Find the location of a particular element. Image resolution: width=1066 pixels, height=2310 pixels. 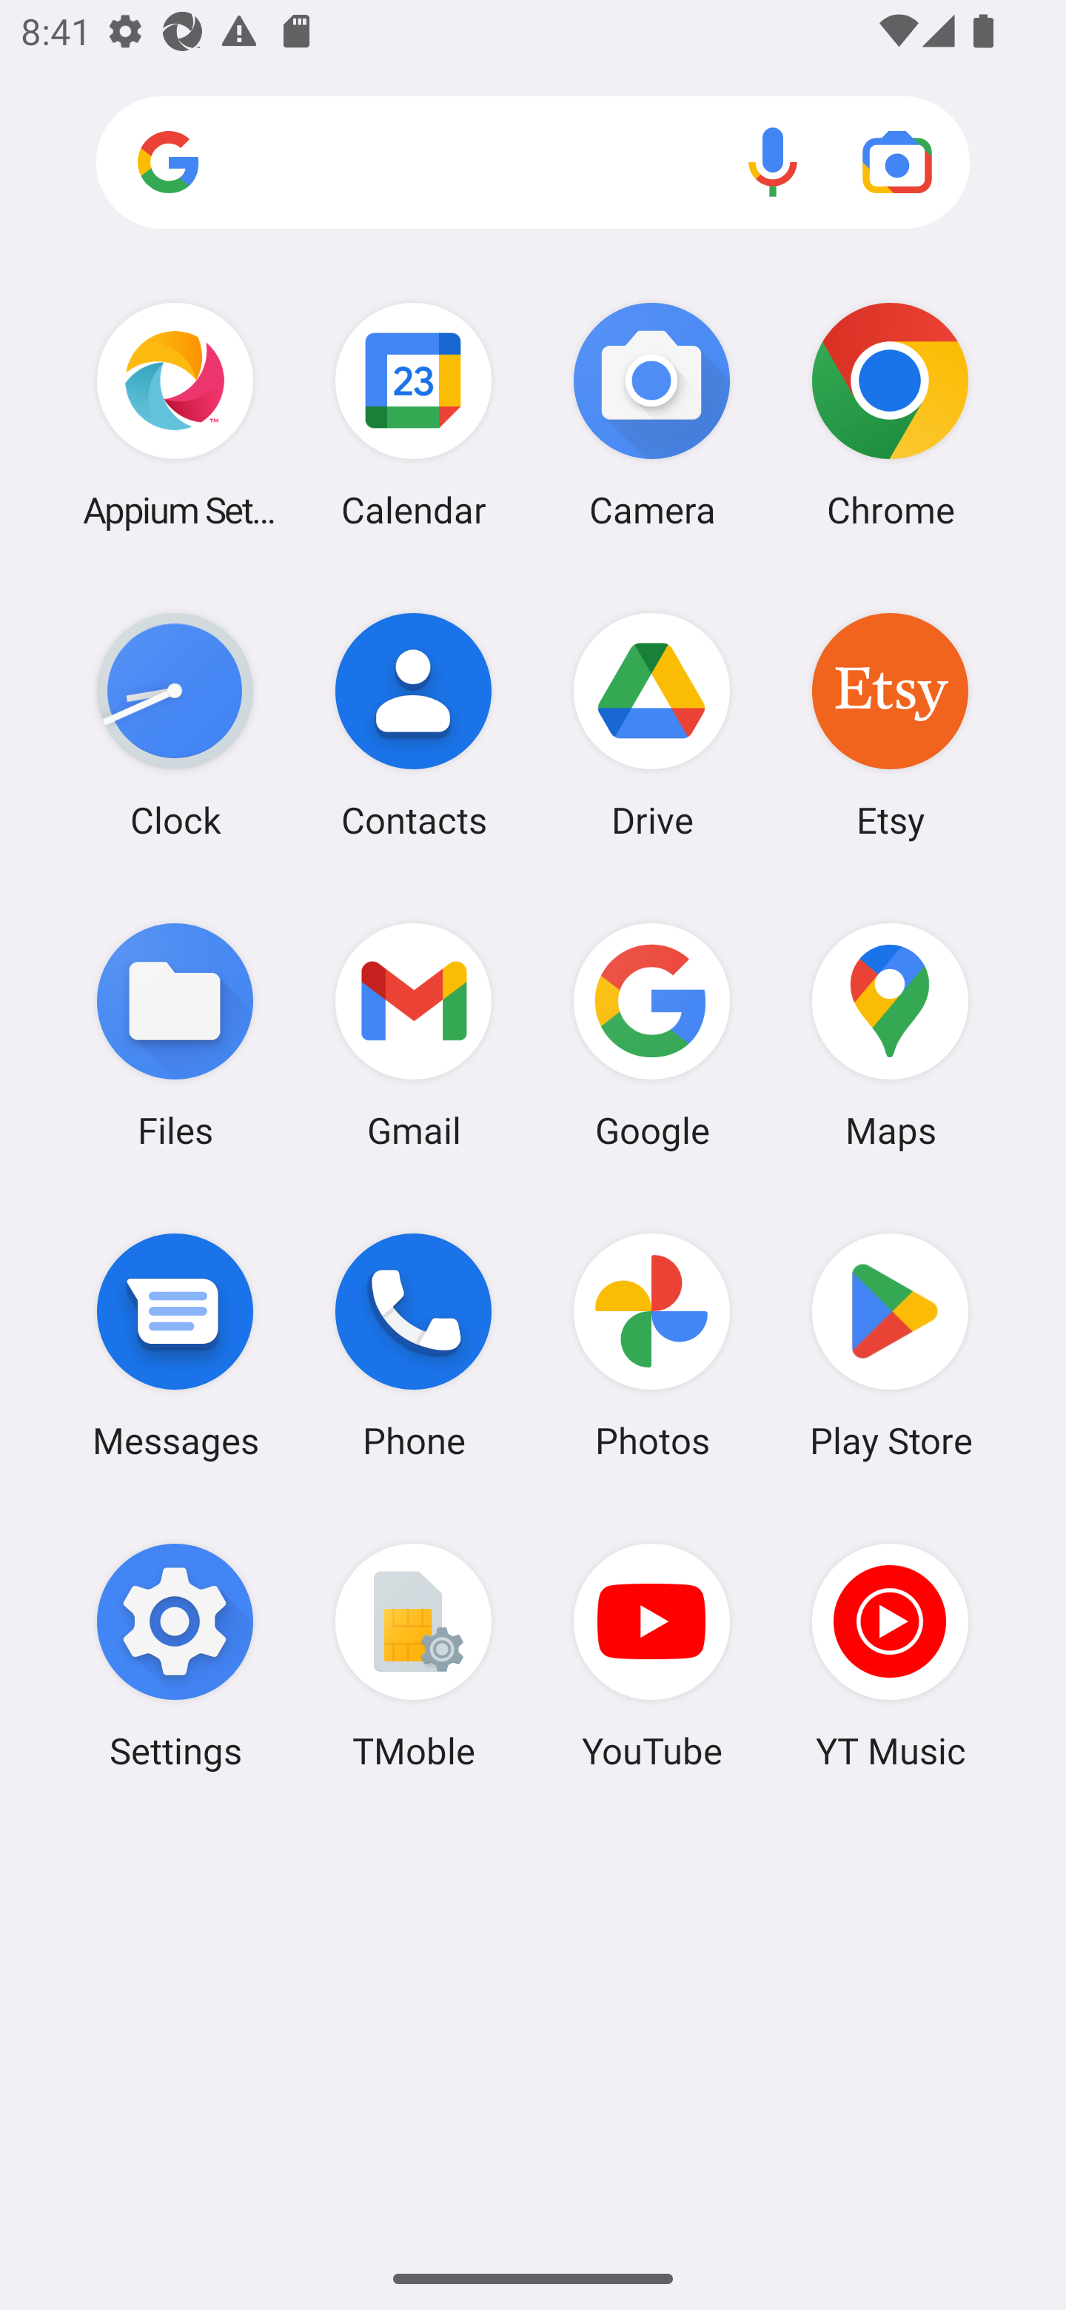

Search apps, web and more is located at coordinates (533, 163).